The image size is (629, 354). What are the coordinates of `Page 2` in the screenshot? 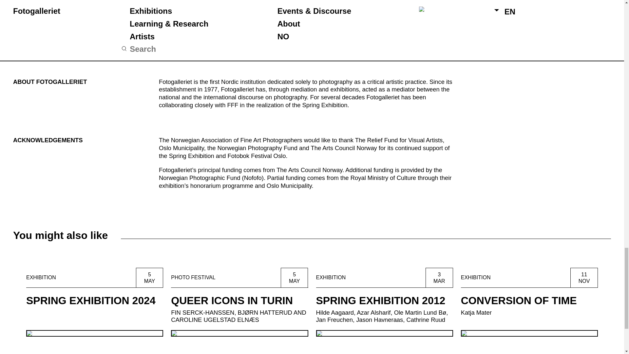 It's located at (94, 302).